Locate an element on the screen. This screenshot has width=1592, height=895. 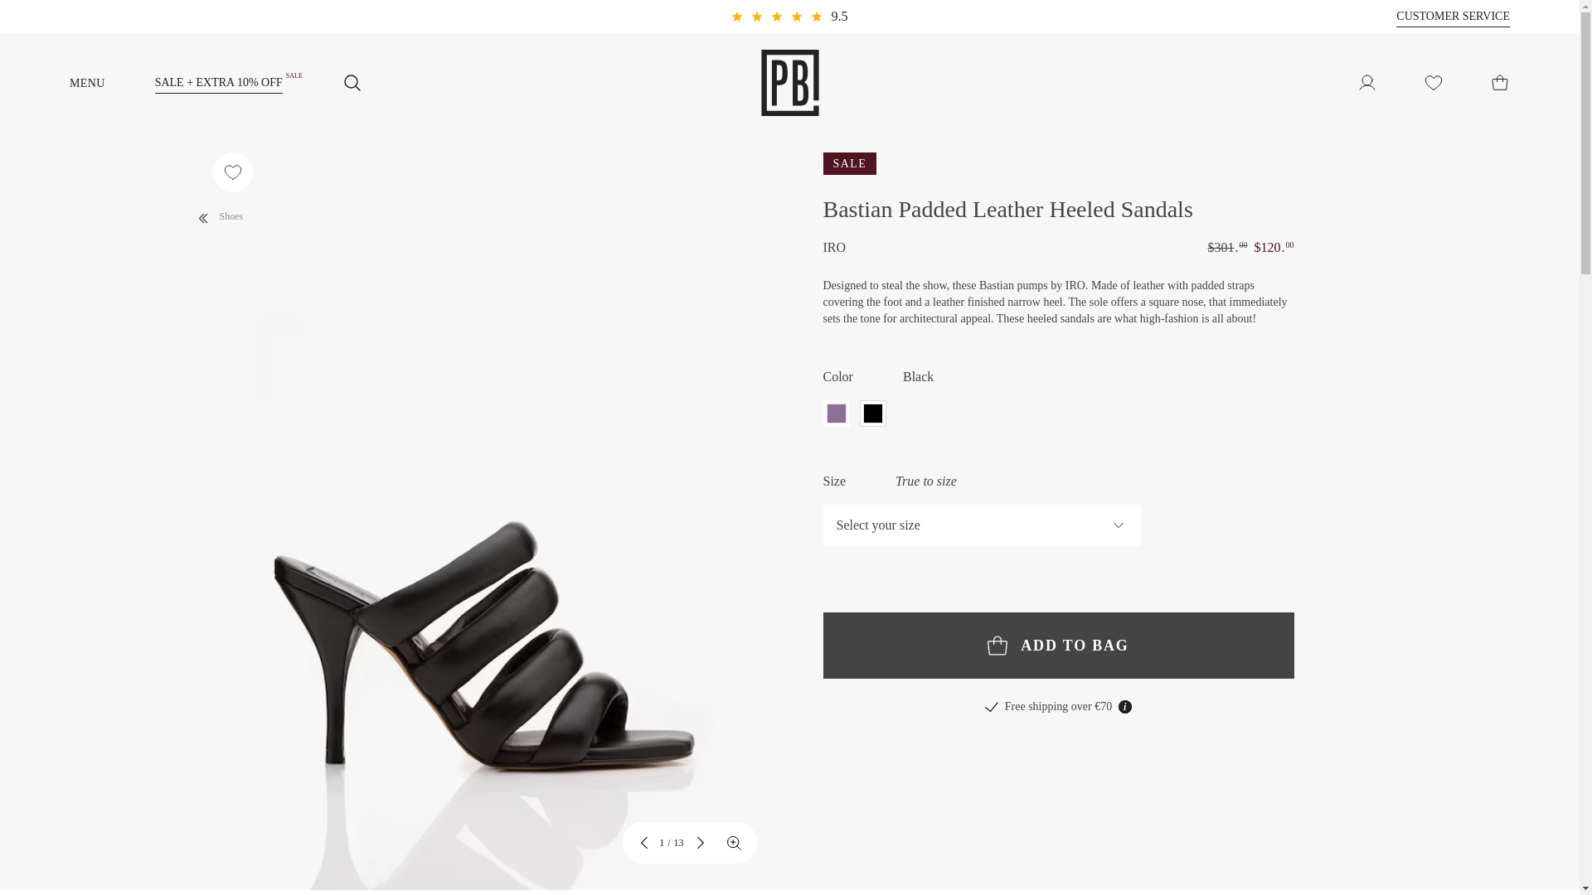
IRO is located at coordinates (834, 248).